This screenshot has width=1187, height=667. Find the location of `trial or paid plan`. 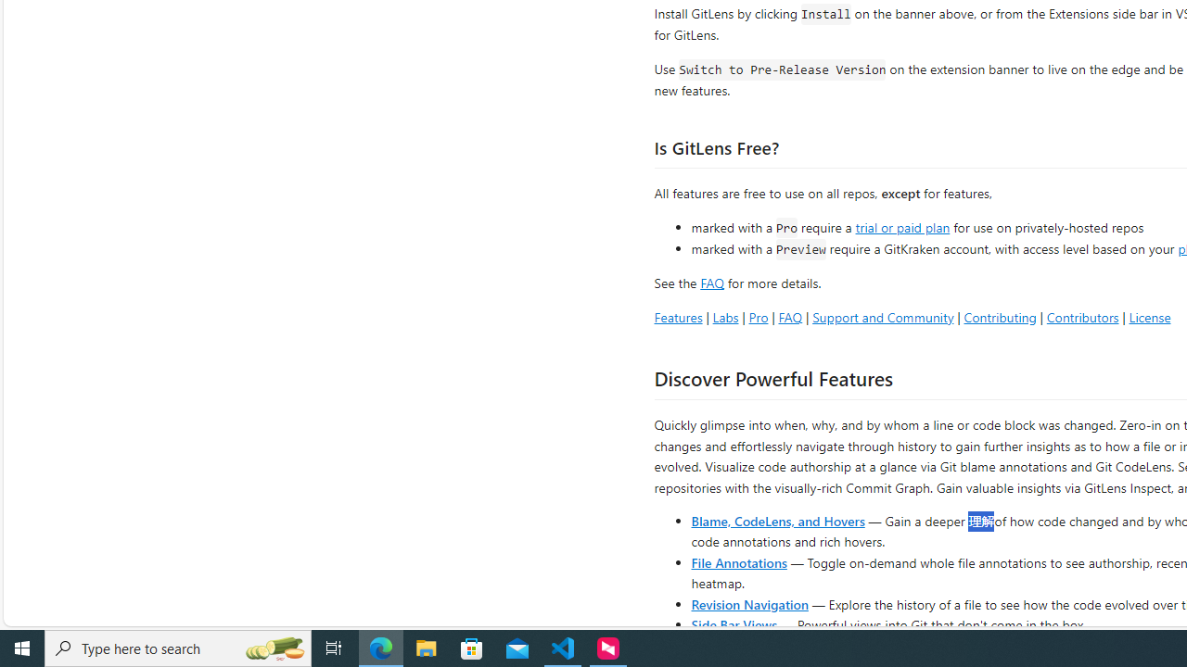

trial or paid plan is located at coordinates (902, 226).